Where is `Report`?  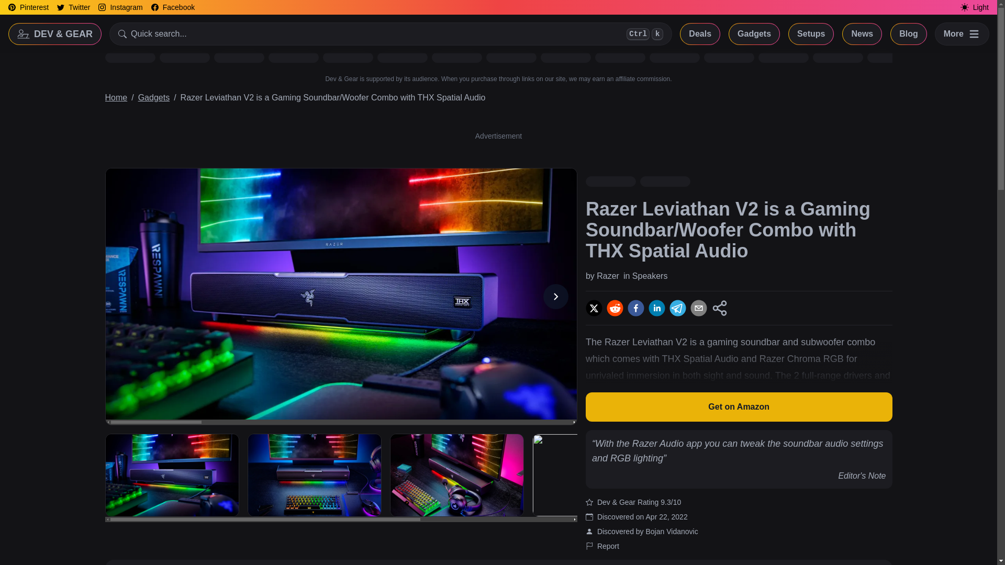 Report is located at coordinates (28, 7).